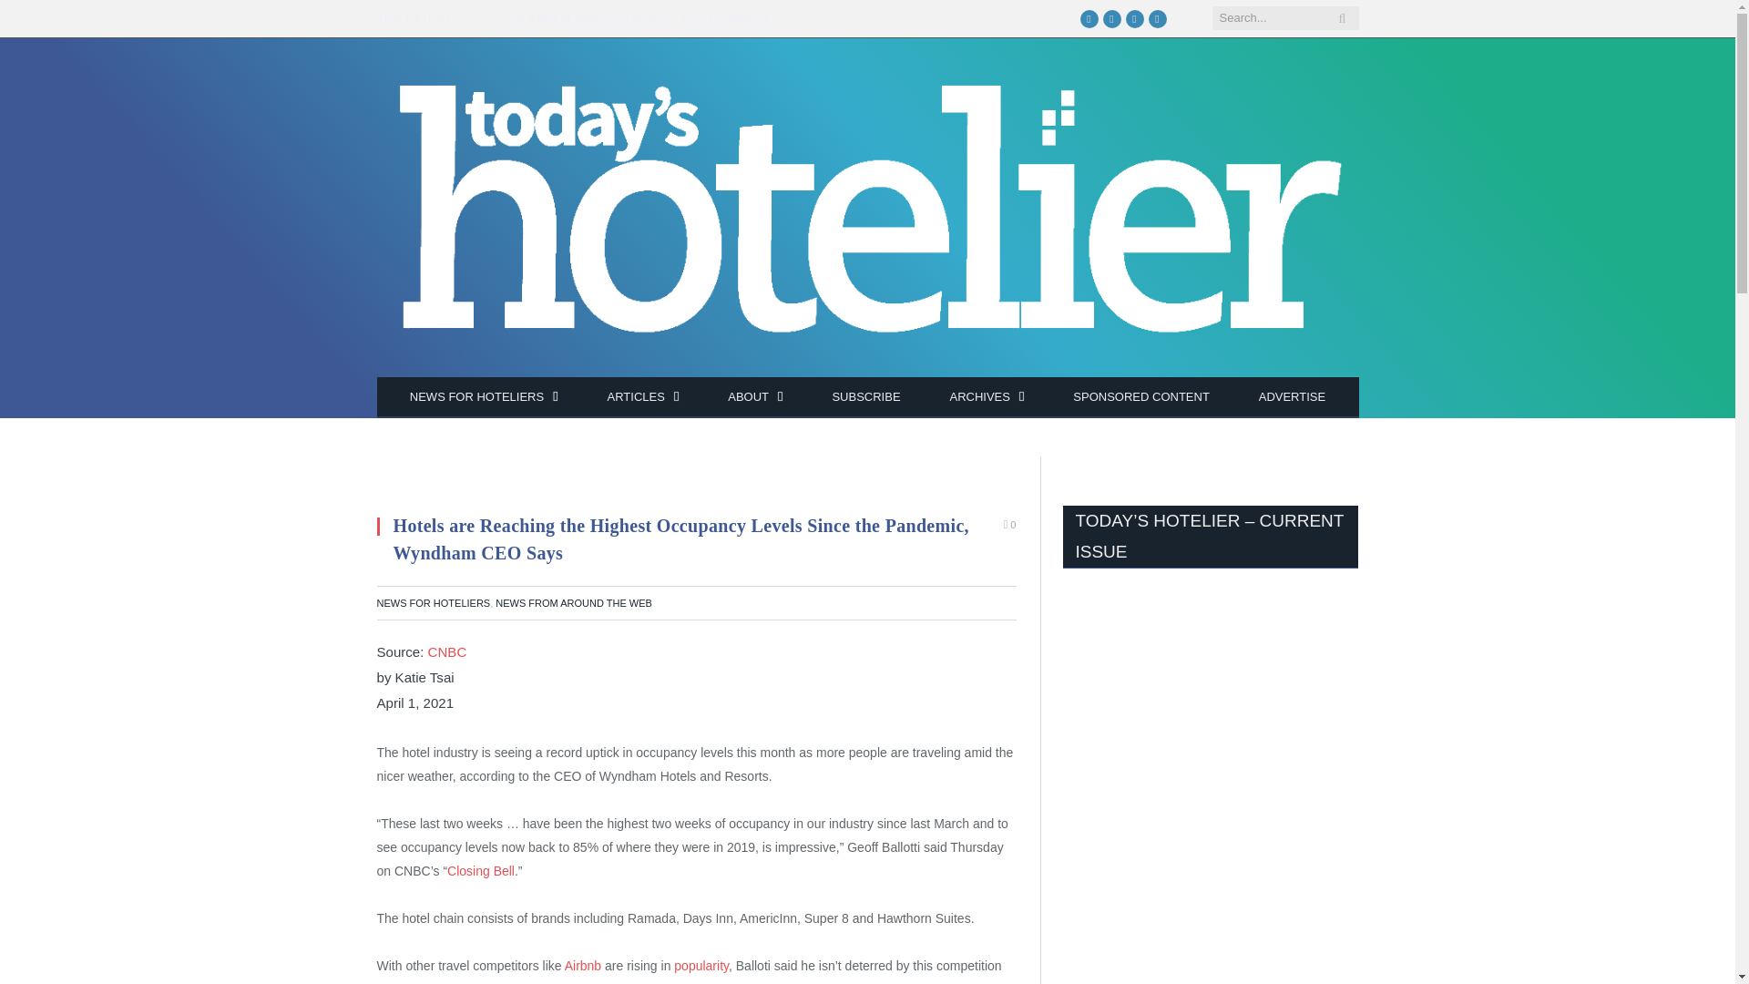  What do you see at coordinates (643, 397) in the screenshot?
I see `ARTICLES` at bounding box center [643, 397].